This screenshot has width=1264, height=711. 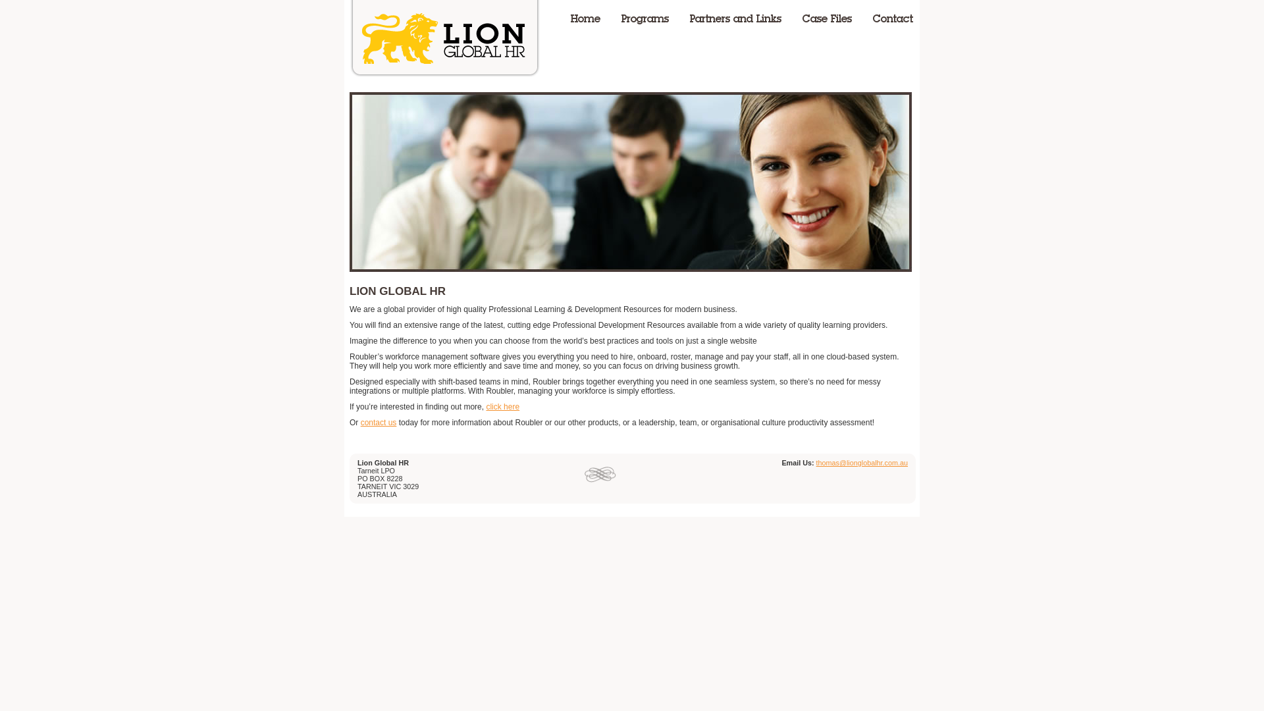 I want to click on thomas@lionglobalhr.com.au, so click(x=862, y=463).